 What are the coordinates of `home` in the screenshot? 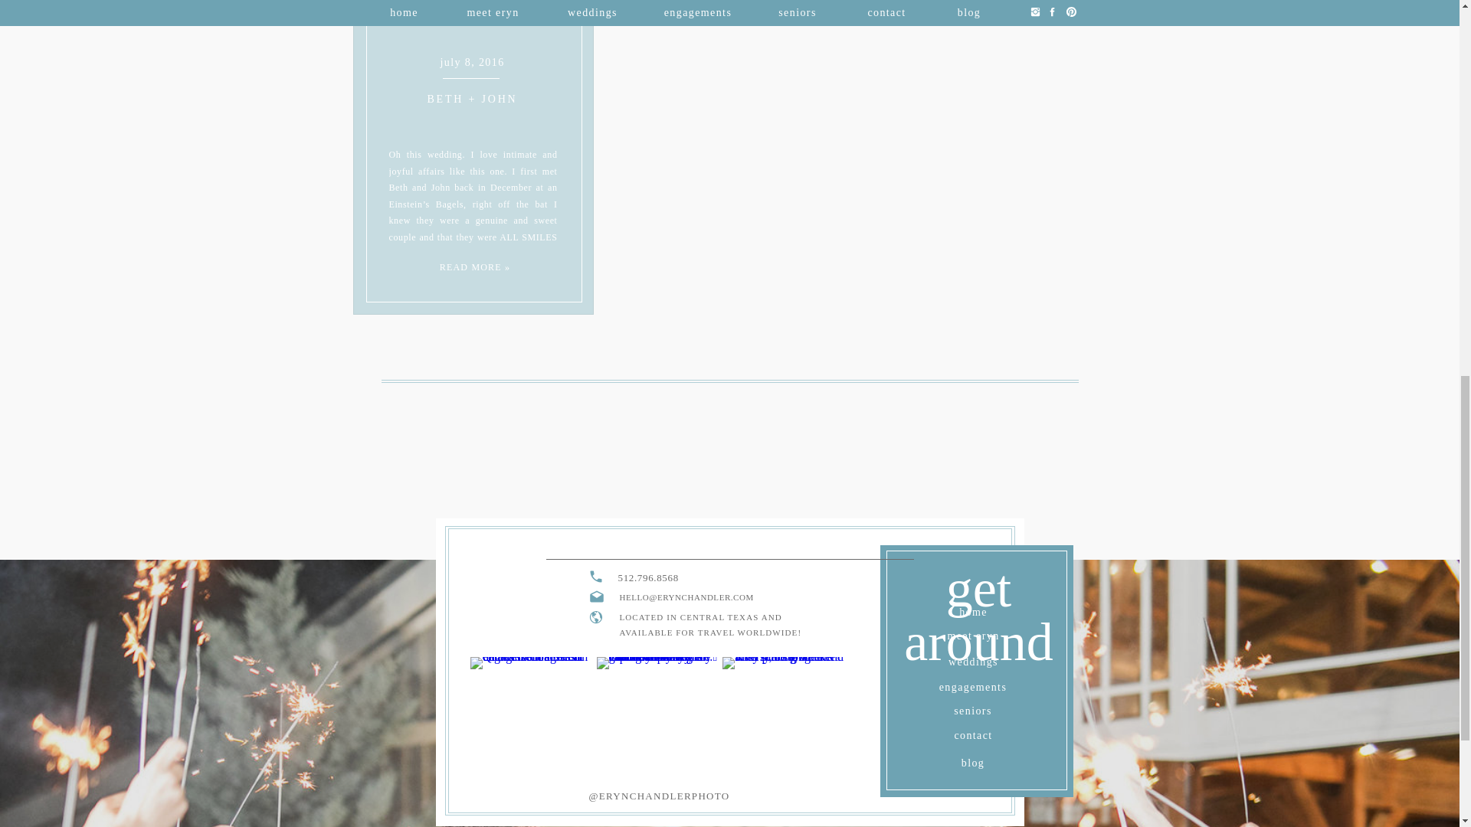 It's located at (973, 610).